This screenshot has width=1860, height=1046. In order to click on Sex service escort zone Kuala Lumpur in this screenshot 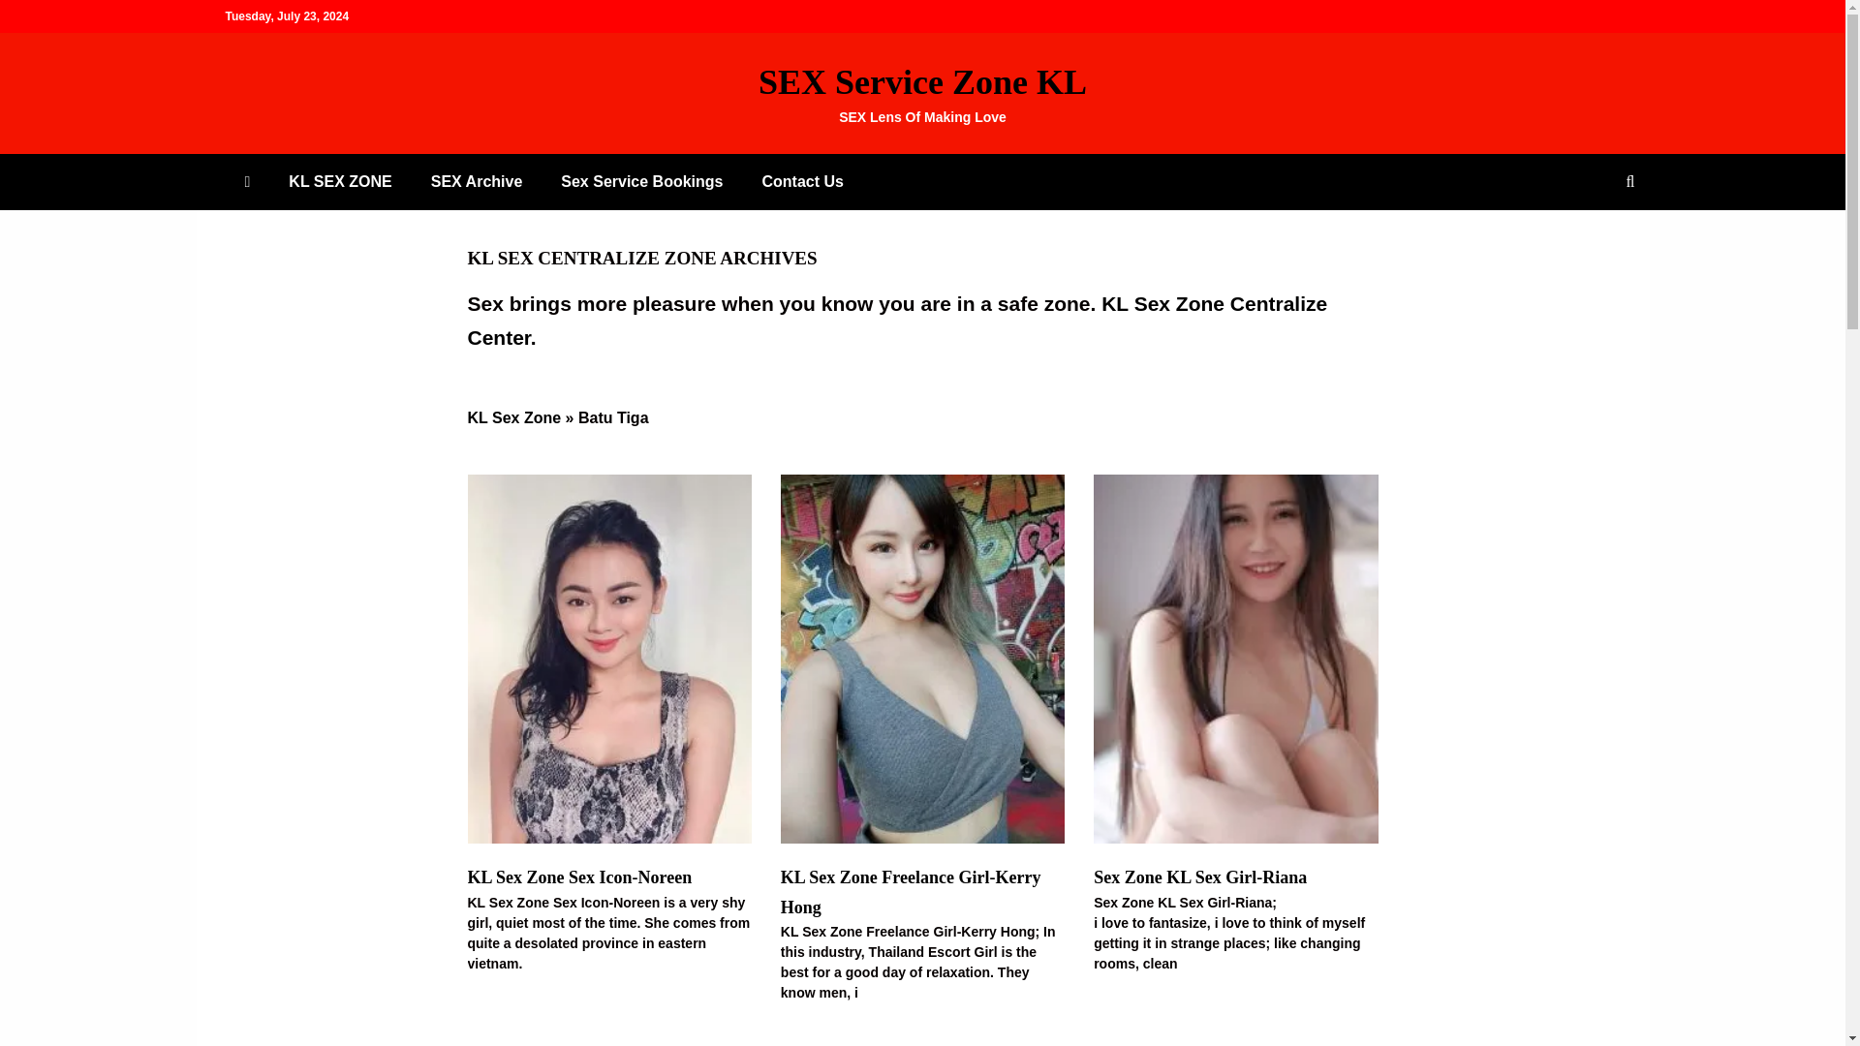, I will do `click(340, 181)`.